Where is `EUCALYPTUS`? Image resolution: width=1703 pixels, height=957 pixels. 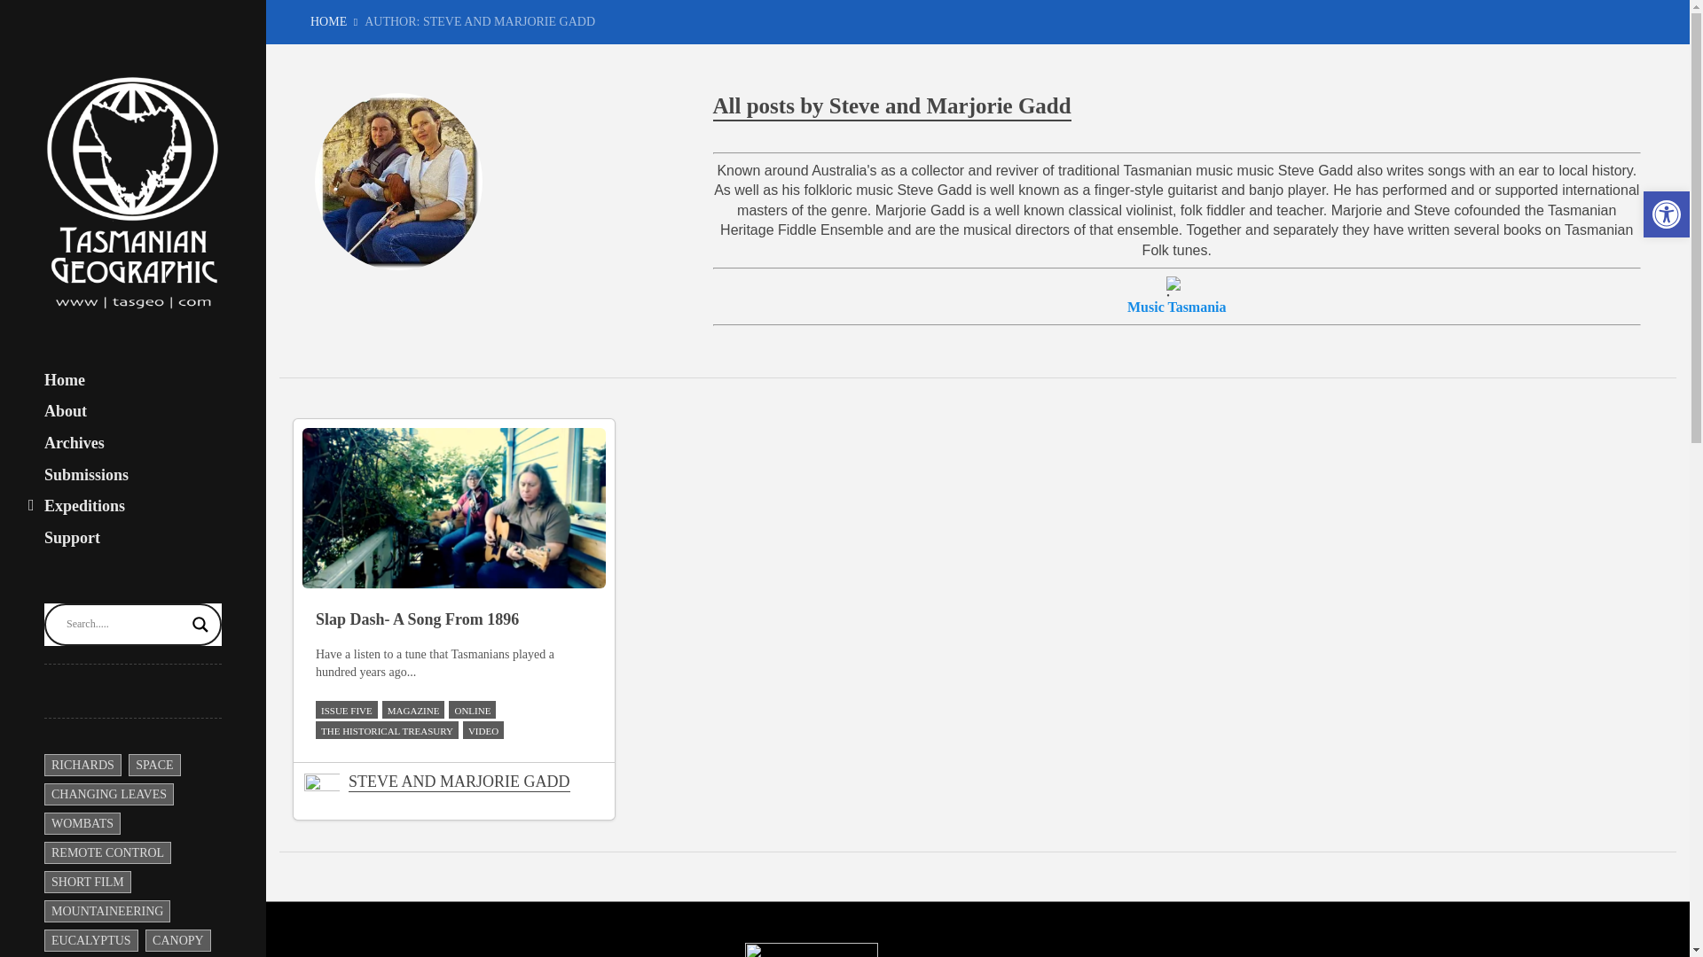 EUCALYPTUS is located at coordinates (90, 939).